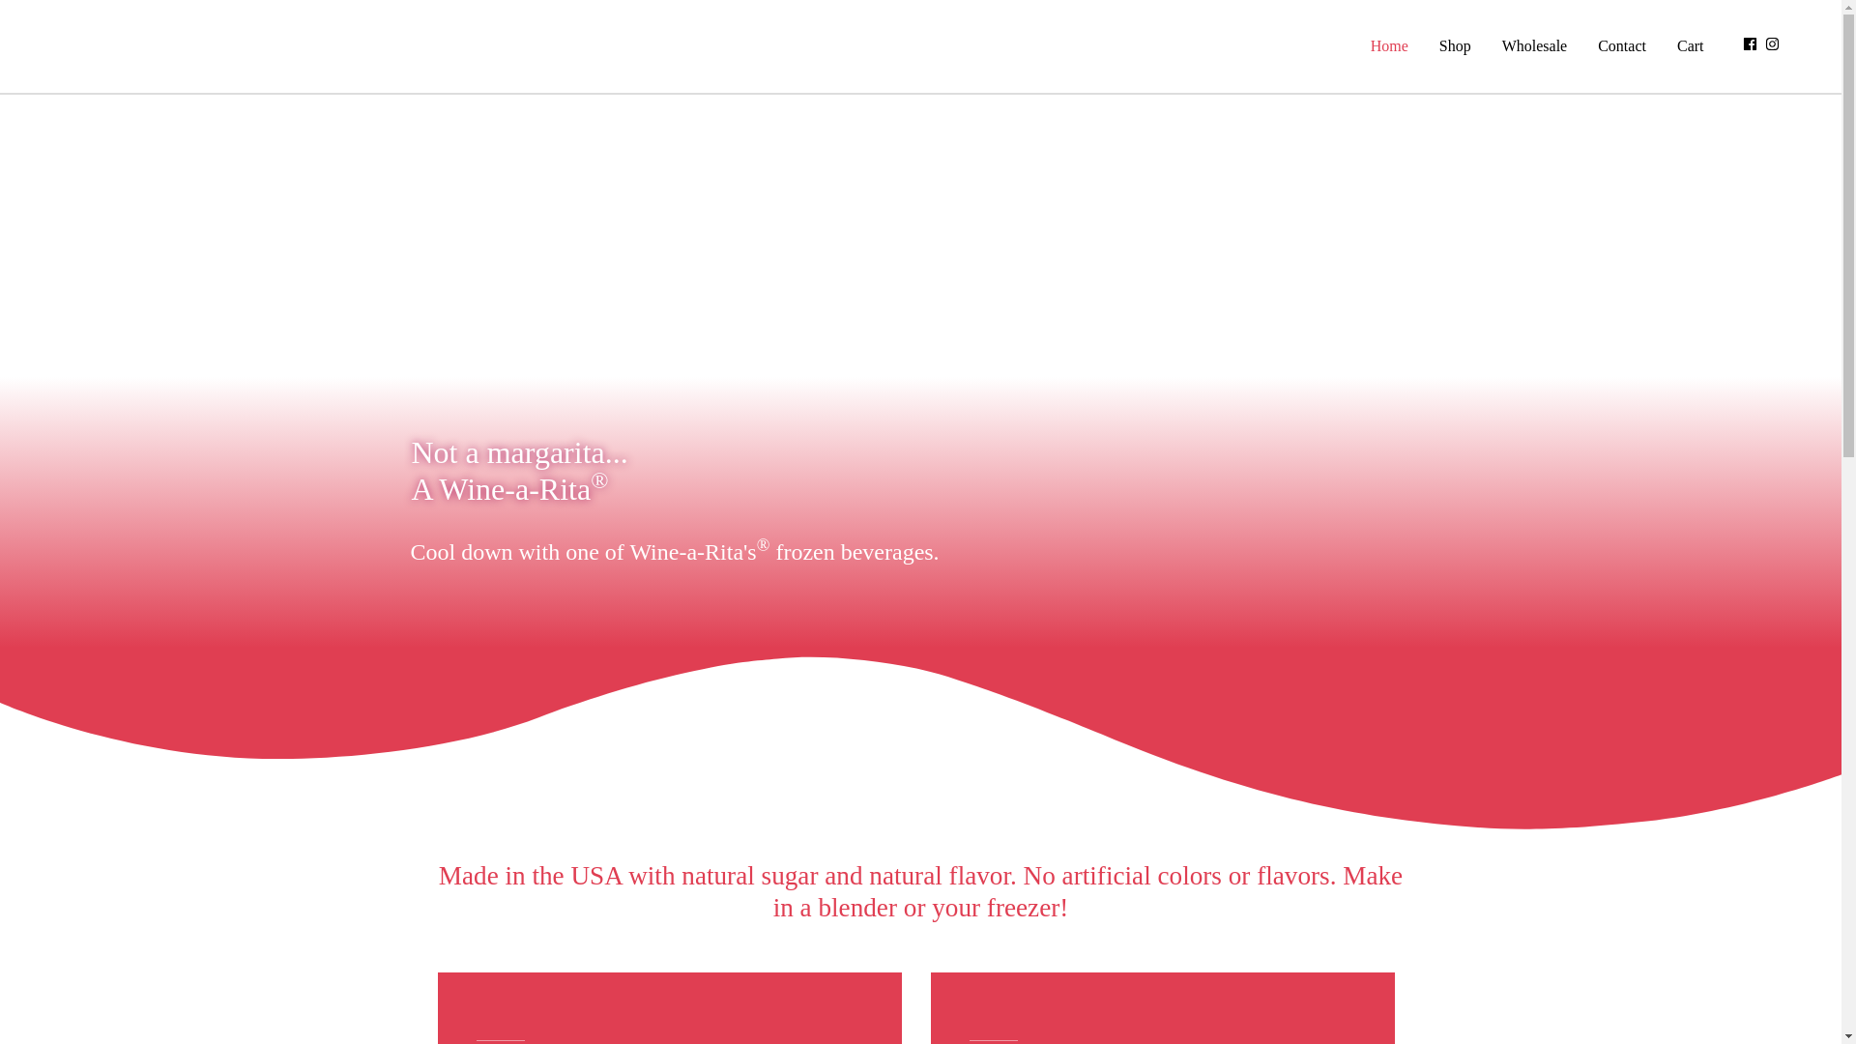  Describe the element at coordinates (1690, 46) in the screenshot. I see `Cart` at that location.